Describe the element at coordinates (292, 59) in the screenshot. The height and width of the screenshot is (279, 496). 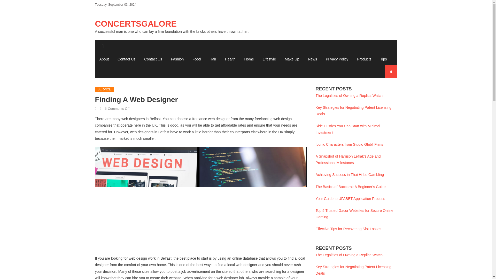
I see `Make Up` at that location.